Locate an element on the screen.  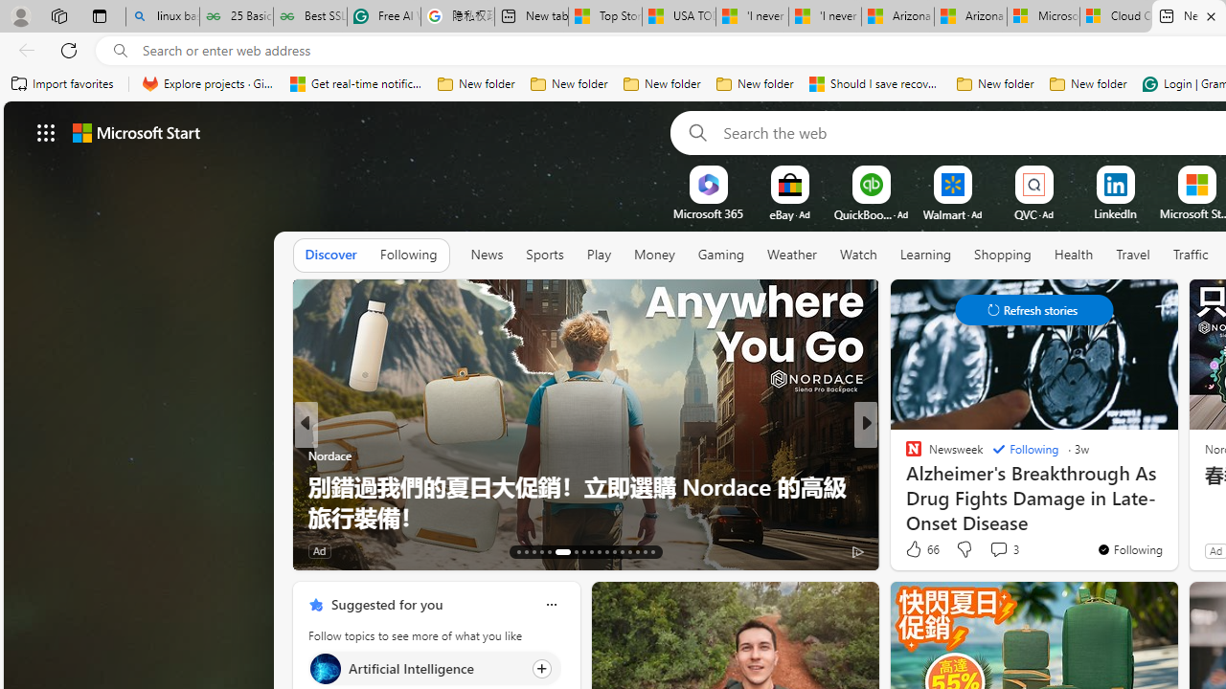
View comments 16 Comment is located at coordinates (998, 551).